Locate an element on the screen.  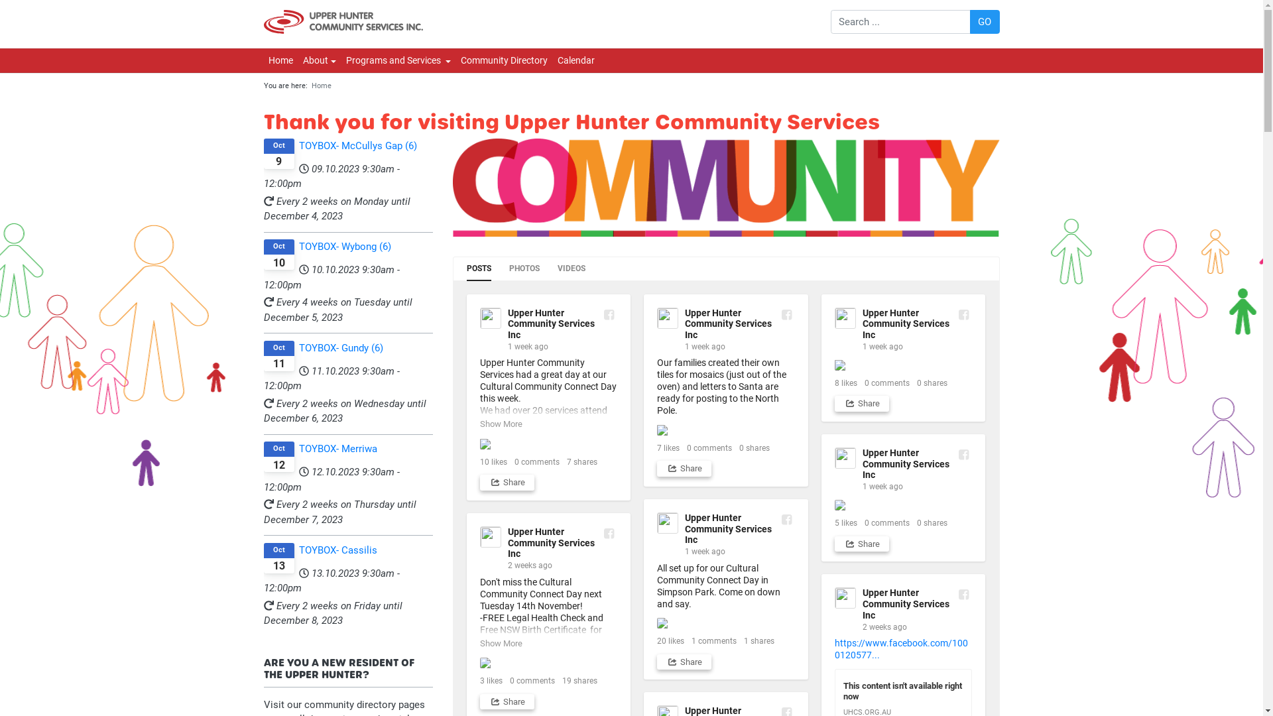
TOYBOX- Cassilis is located at coordinates (349, 550).